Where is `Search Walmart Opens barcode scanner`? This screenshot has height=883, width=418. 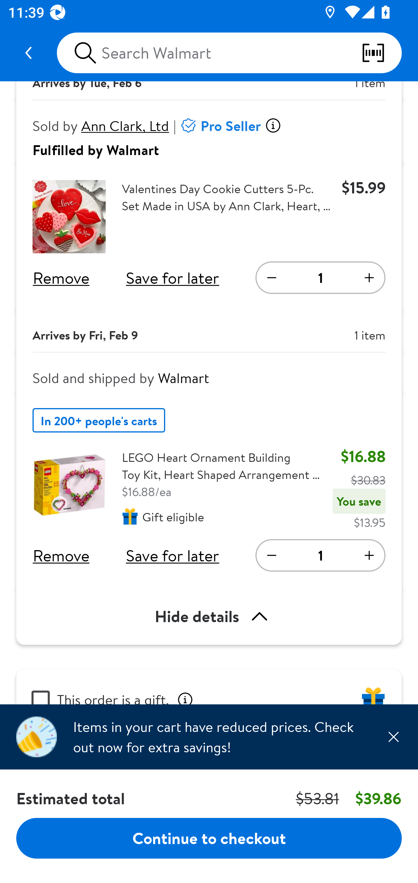 Search Walmart Opens barcode scanner is located at coordinates (229, 53).